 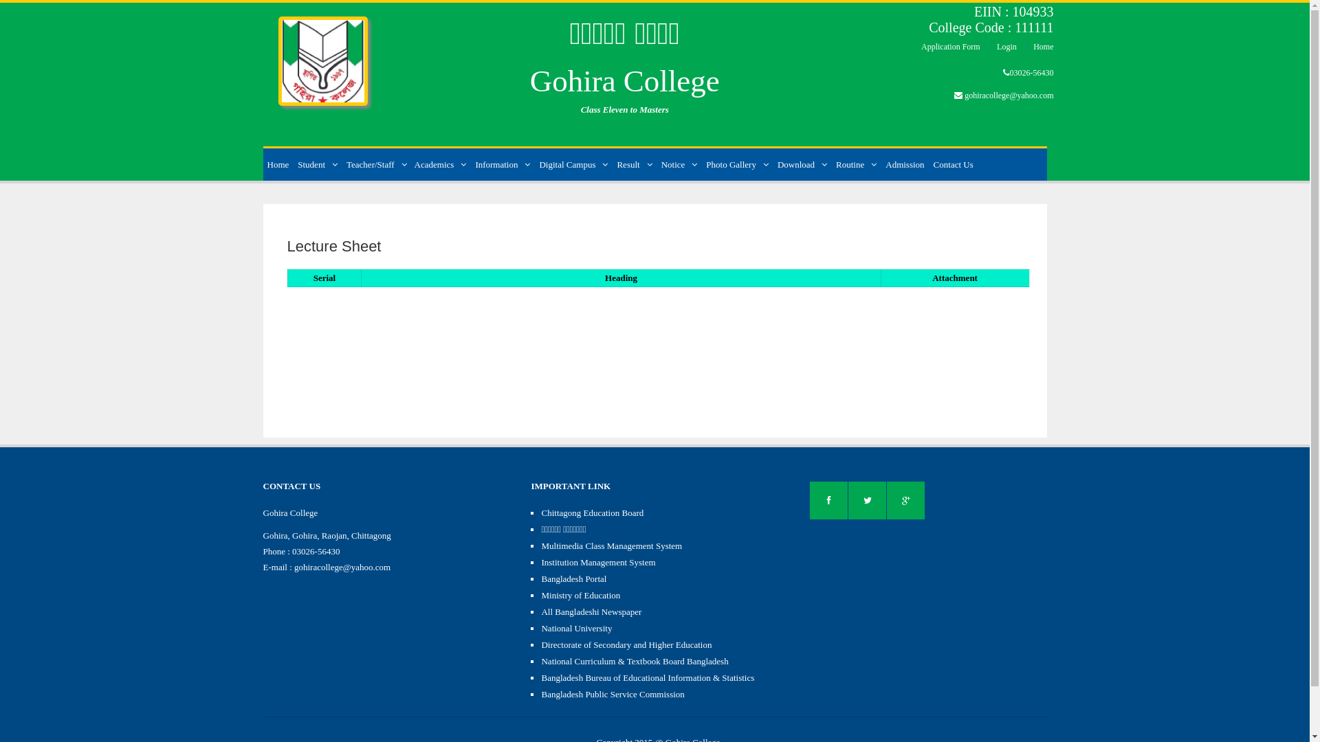 What do you see at coordinates (1009, 95) in the screenshot?
I see `gohiracollege@yahoo.com` at bounding box center [1009, 95].